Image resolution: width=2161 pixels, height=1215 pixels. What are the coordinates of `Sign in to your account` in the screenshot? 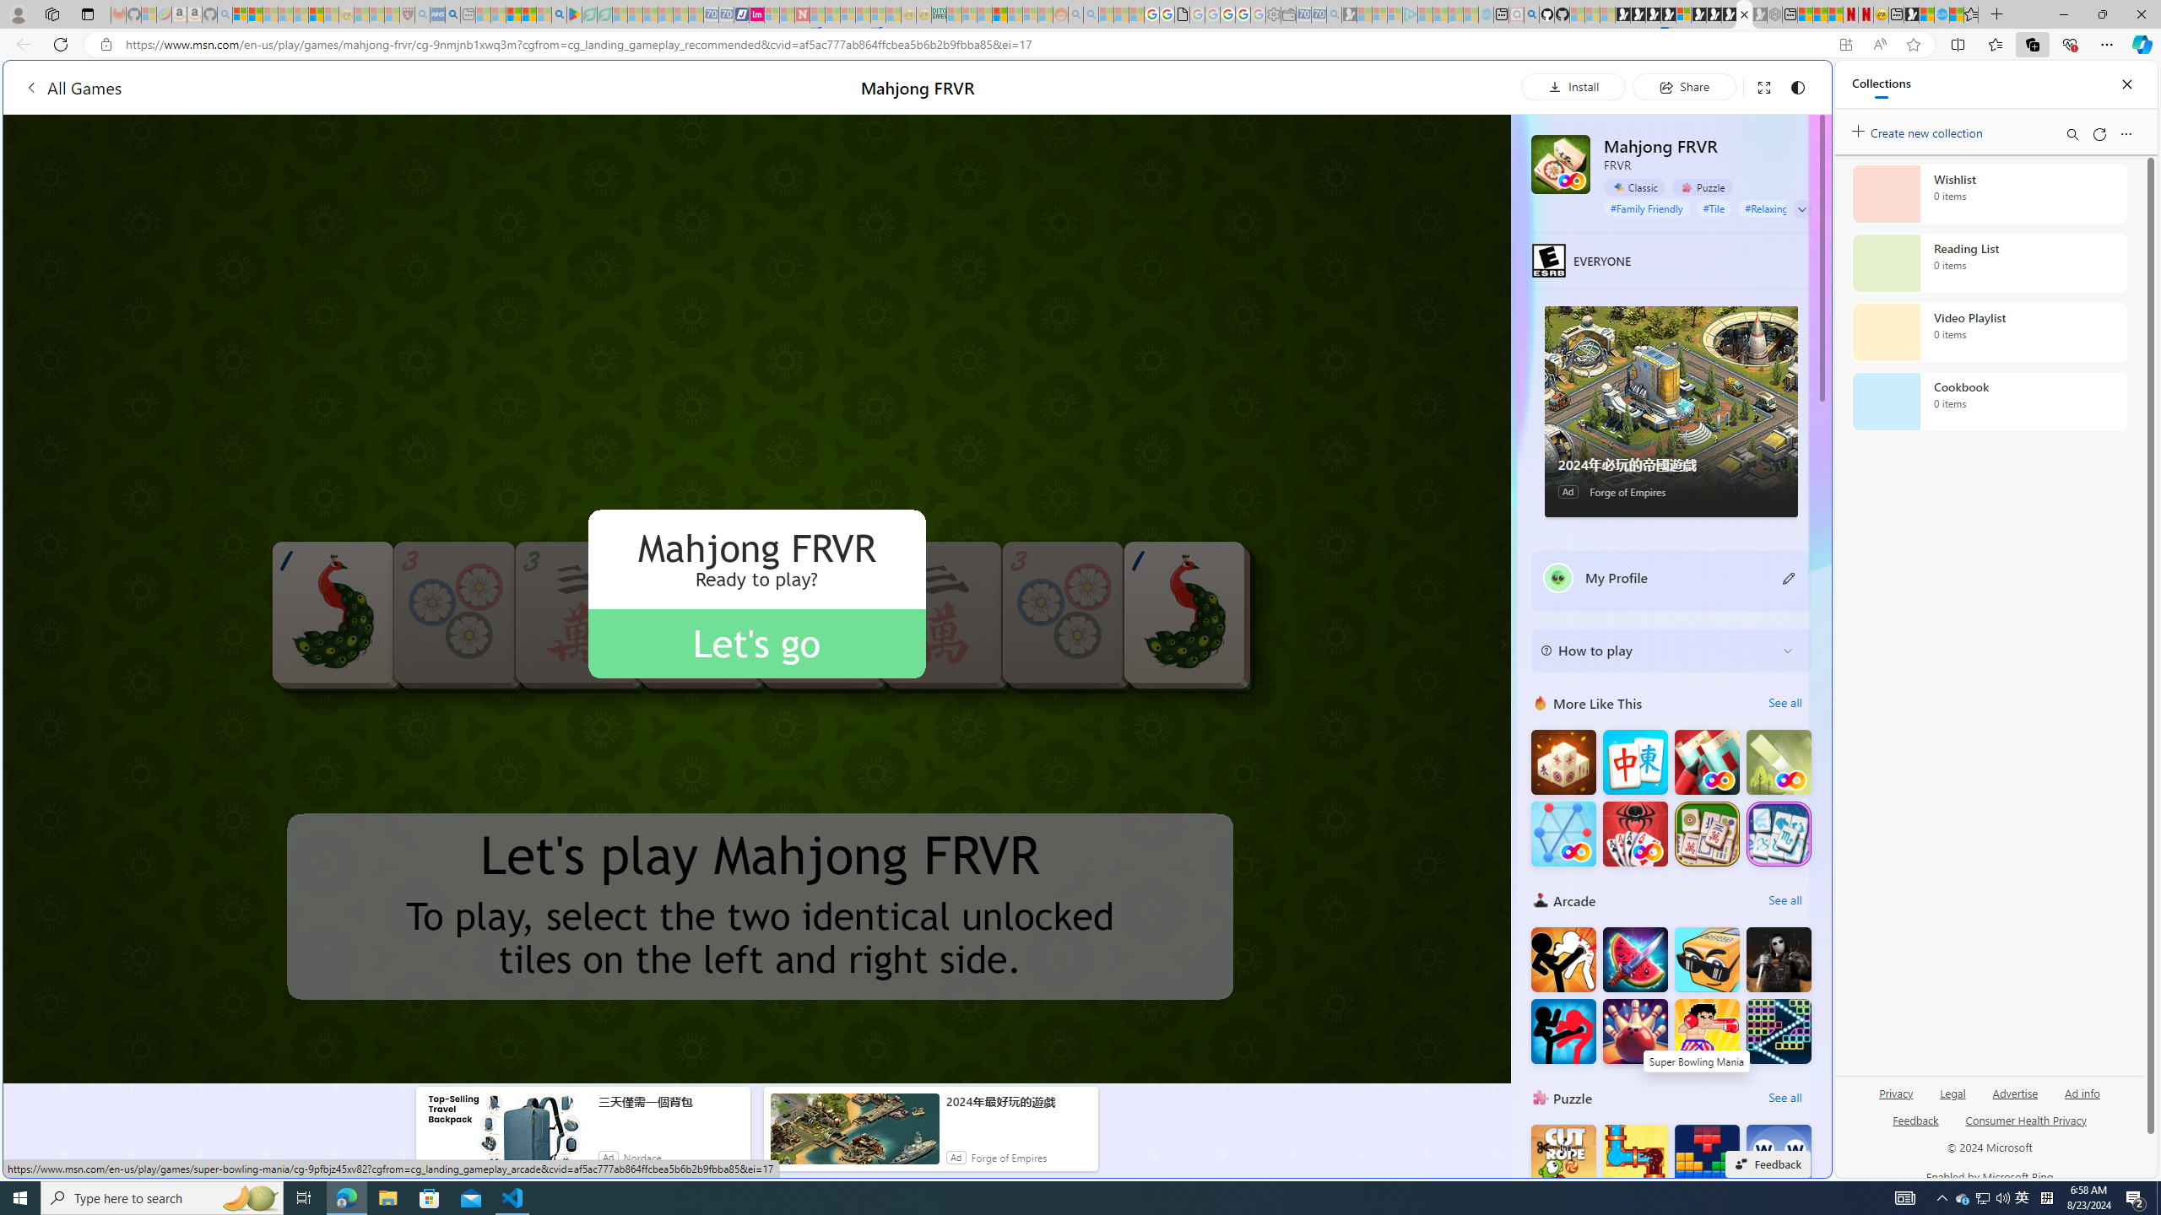 It's located at (1683, 14).